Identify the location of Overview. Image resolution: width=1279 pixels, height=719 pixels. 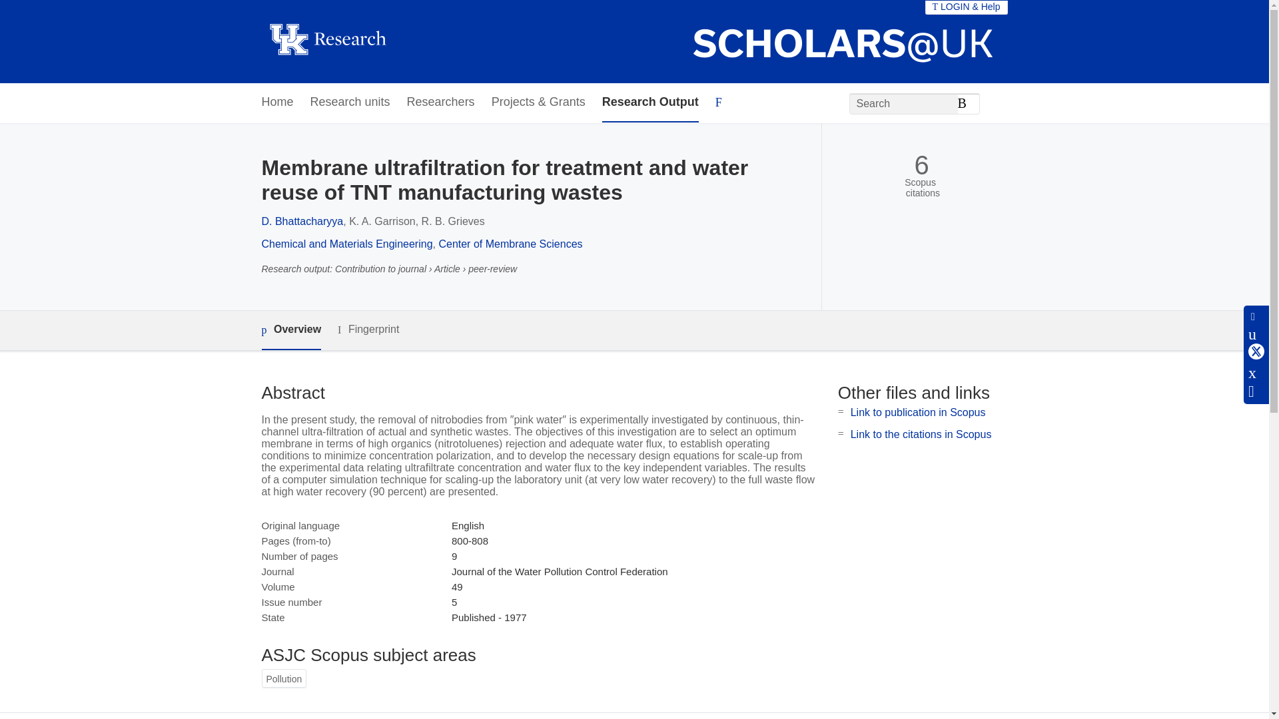
(290, 330).